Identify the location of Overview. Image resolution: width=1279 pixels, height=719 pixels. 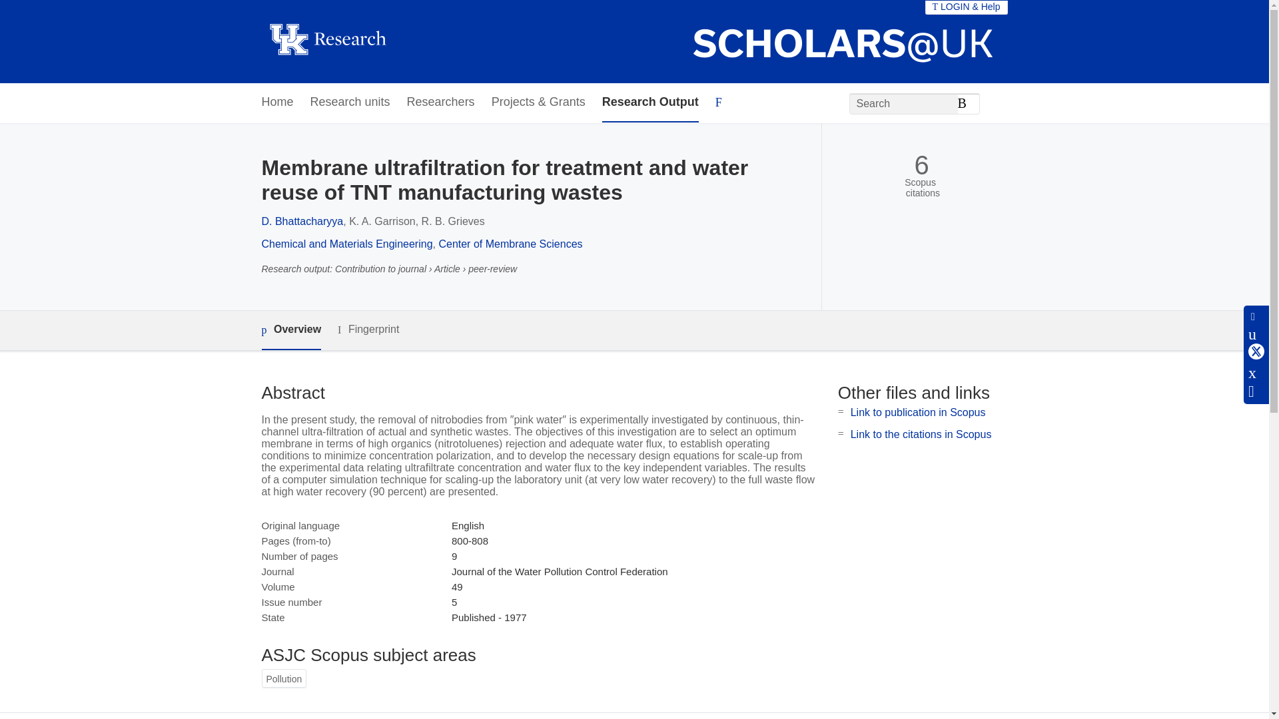
(290, 330).